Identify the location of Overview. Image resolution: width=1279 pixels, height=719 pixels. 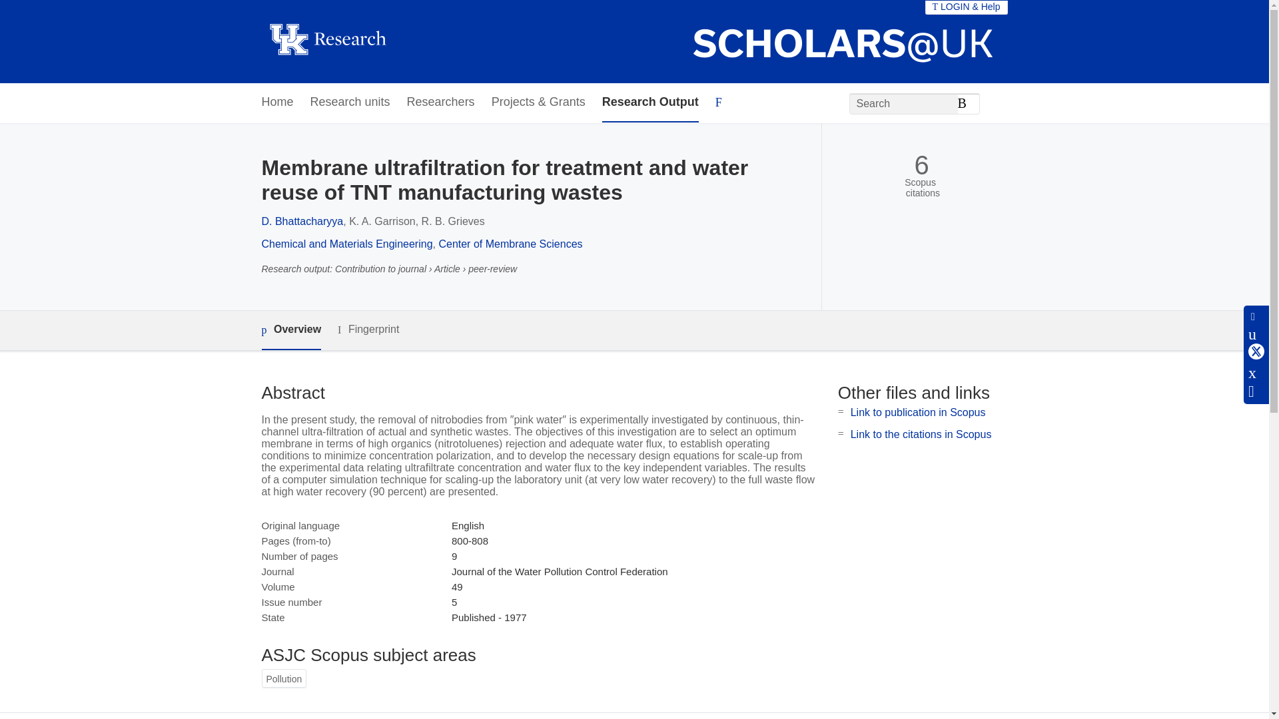
(290, 330).